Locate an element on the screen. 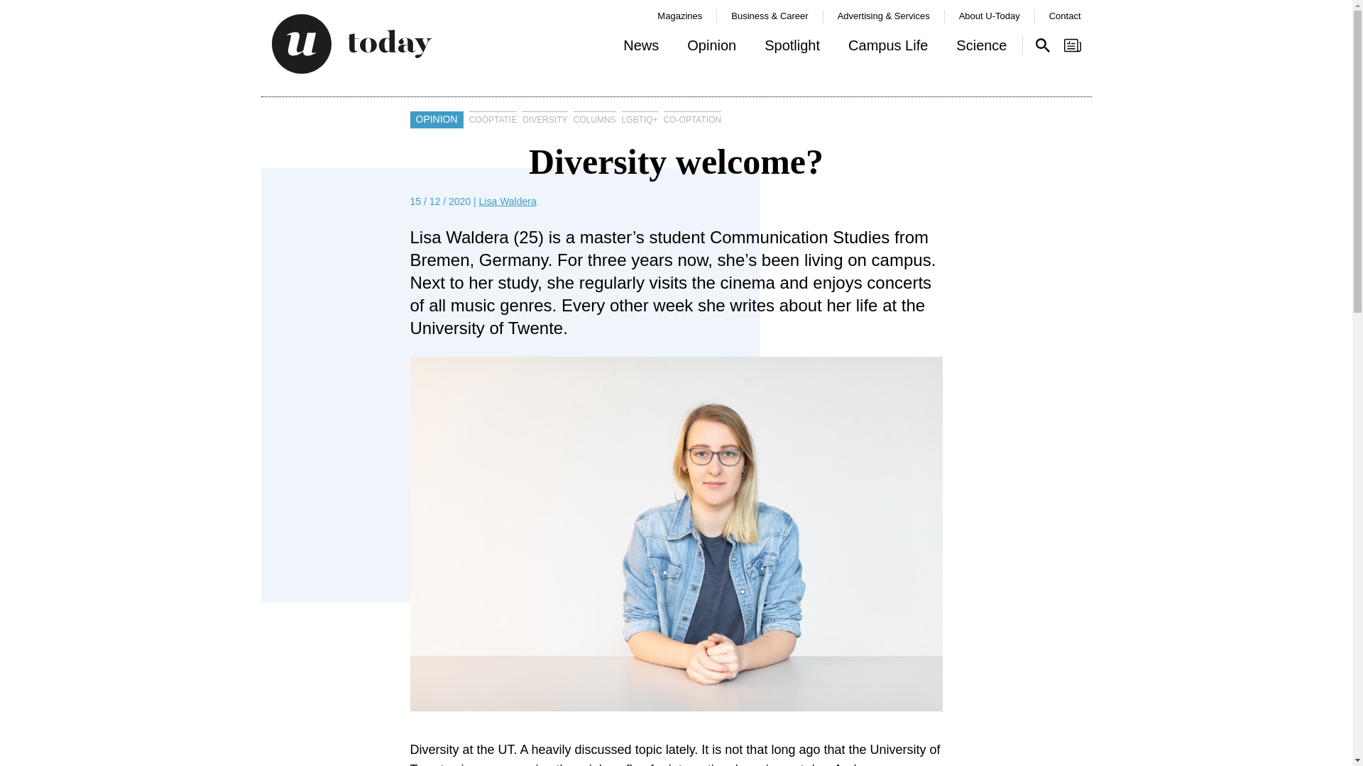 The width and height of the screenshot is (1363, 766). Lisa Waldera is located at coordinates (508, 201).